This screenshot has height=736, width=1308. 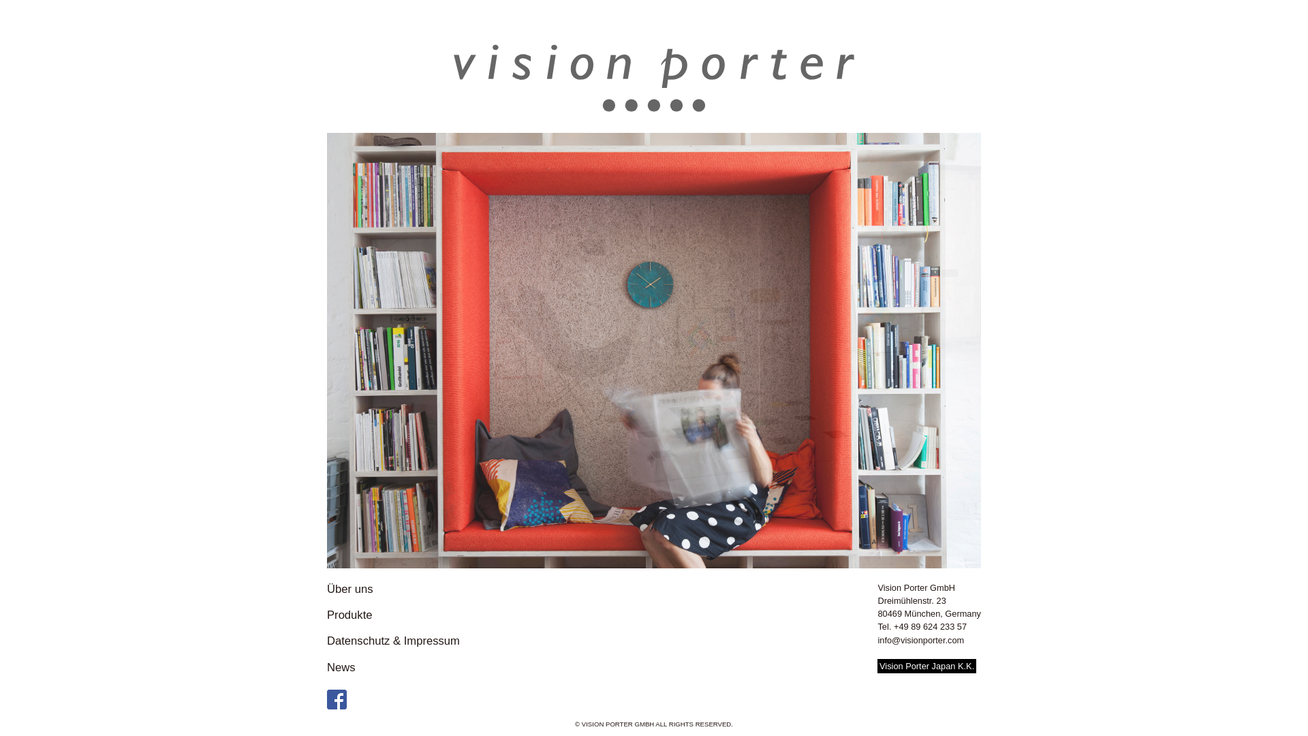 What do you see at coordinates (926, 666) in the screenshot?
I see `Vision Porter Japan K.K.` at bounding box center [926, 666].